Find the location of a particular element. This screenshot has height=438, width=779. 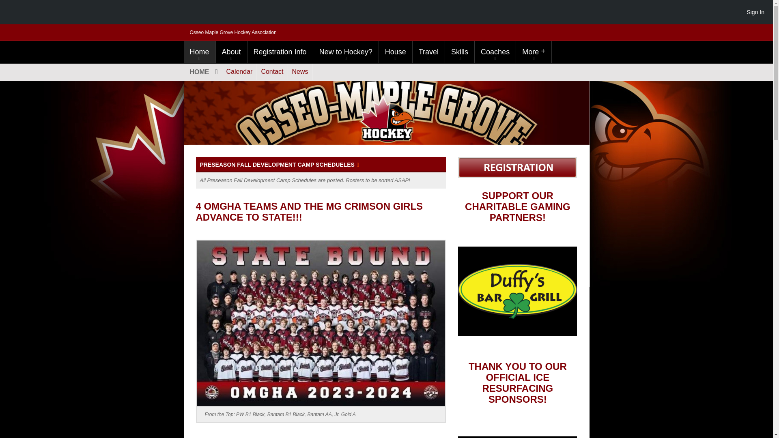

click to go to 'Calendar' is located at coordinates (239, 71).